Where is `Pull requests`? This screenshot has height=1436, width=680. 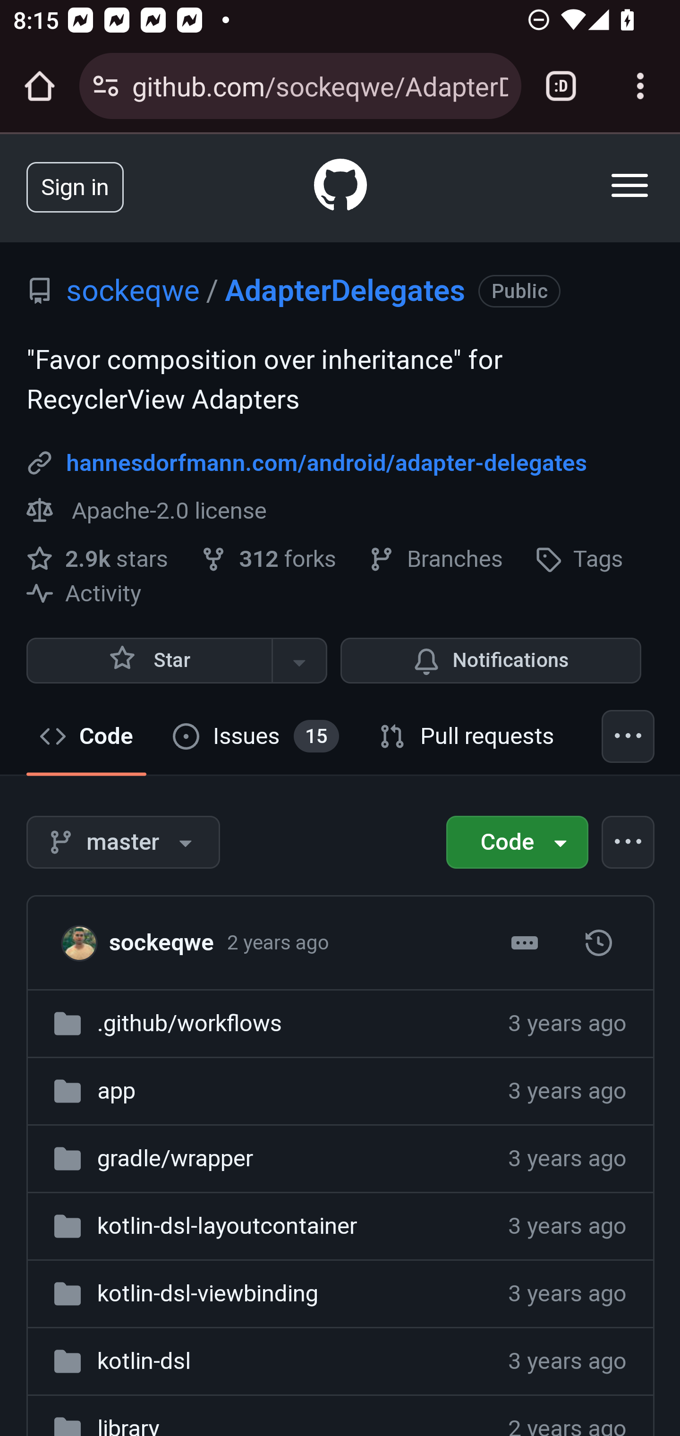
Pull requests is located at coordinates (467, 736).